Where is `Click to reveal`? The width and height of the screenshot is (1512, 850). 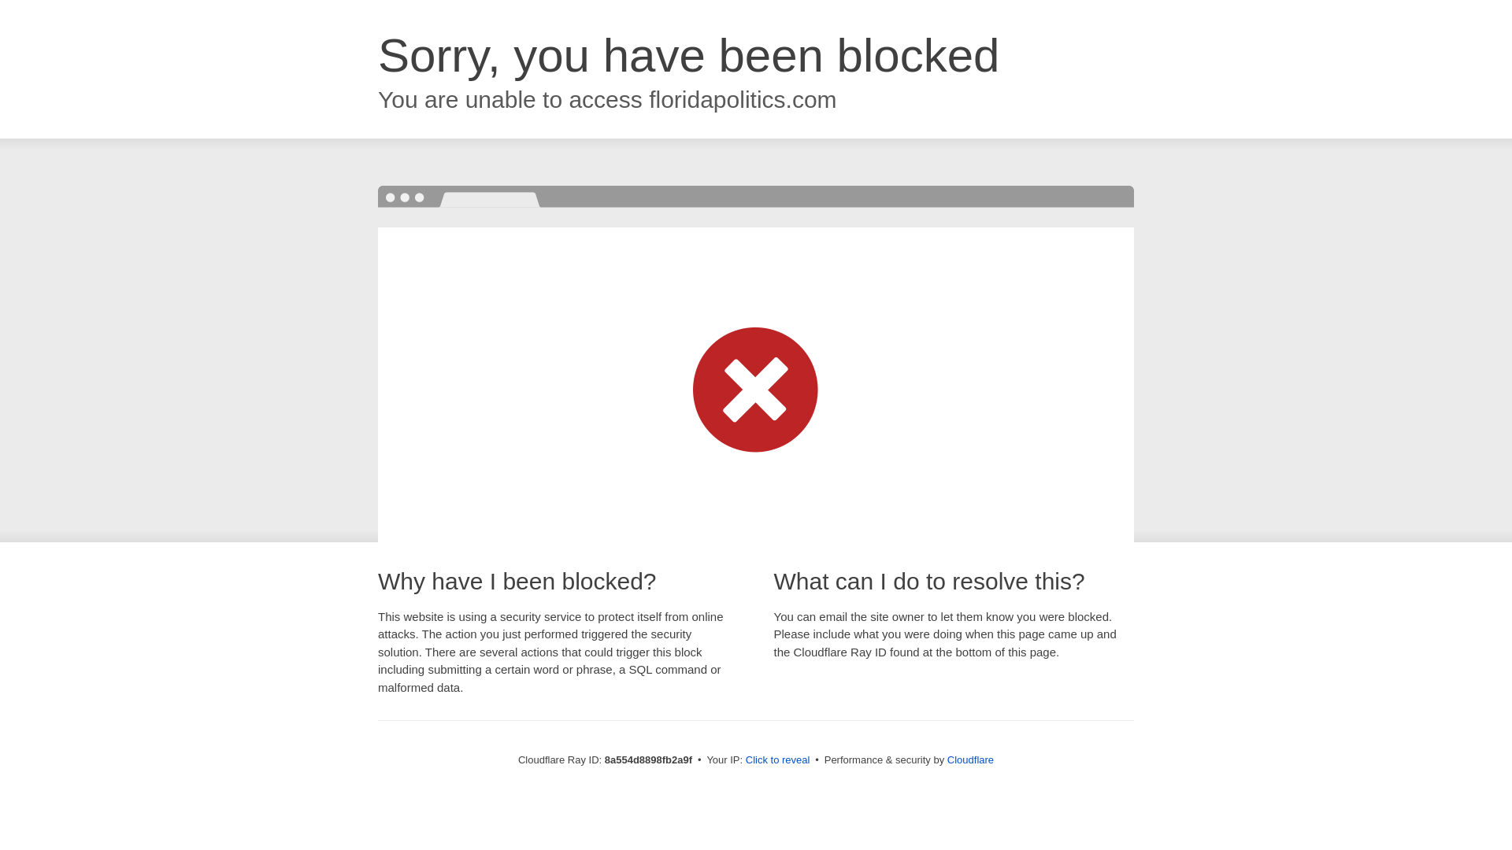 Click to reveal is located at coordinates (778, 760).